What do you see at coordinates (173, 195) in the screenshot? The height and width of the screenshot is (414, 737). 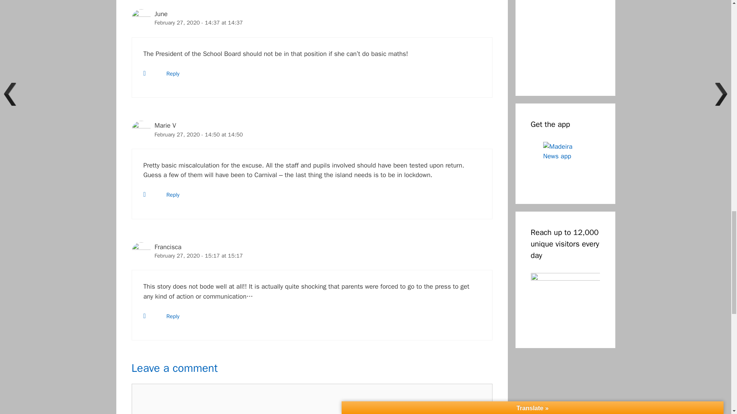 I see `Reply` at bounding box center [173, 195].